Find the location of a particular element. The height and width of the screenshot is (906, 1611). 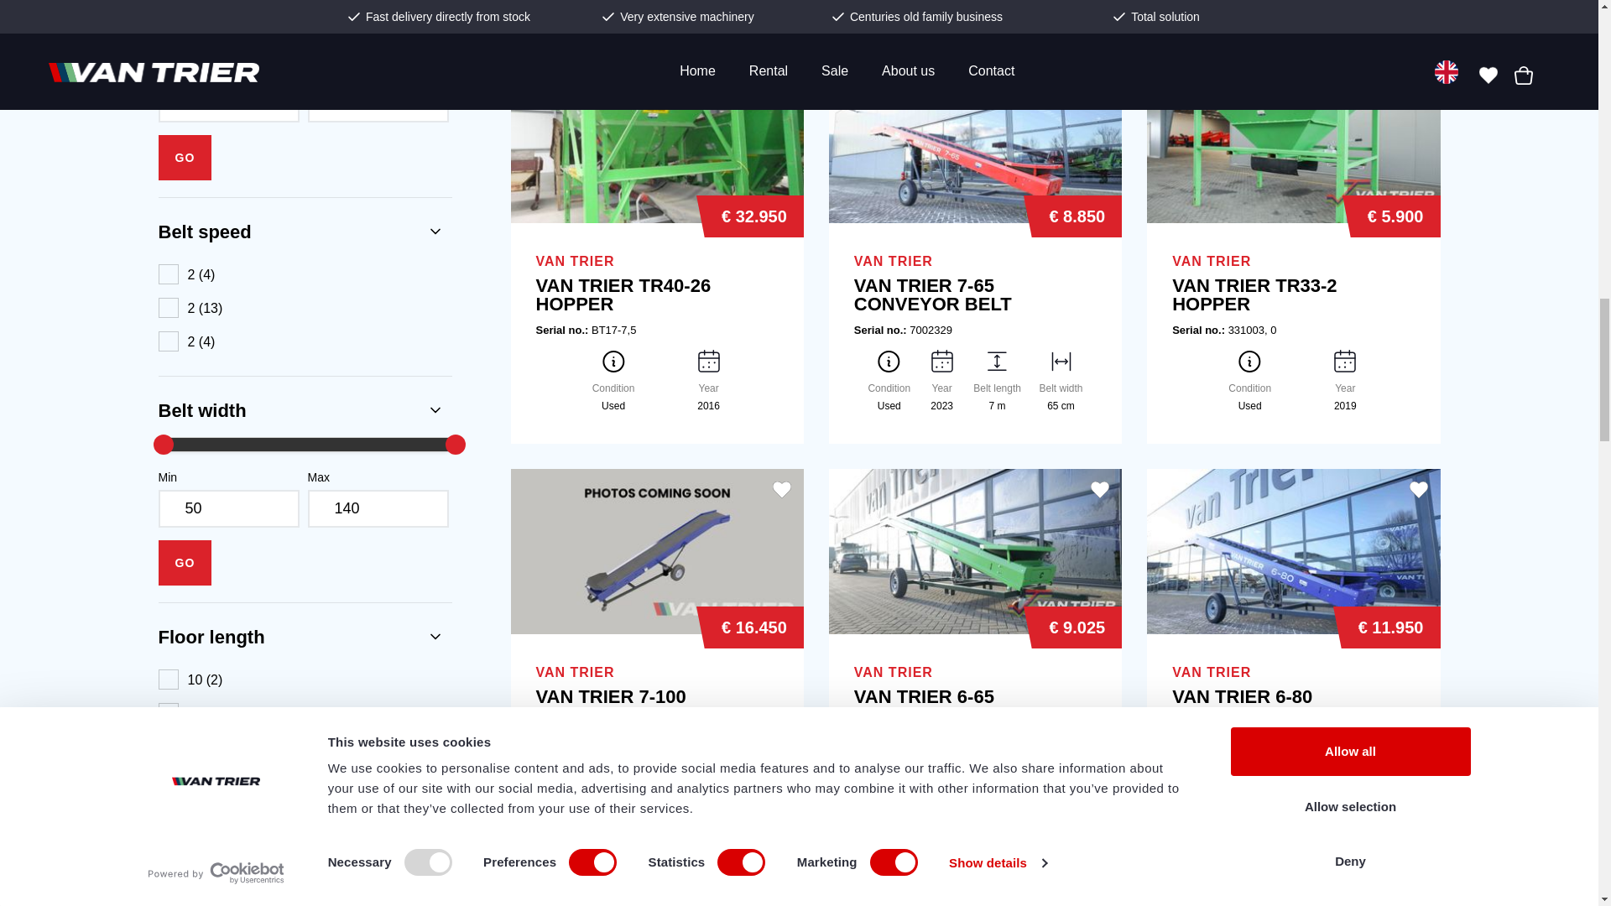

3.5 is located at coordinates (228, 103).